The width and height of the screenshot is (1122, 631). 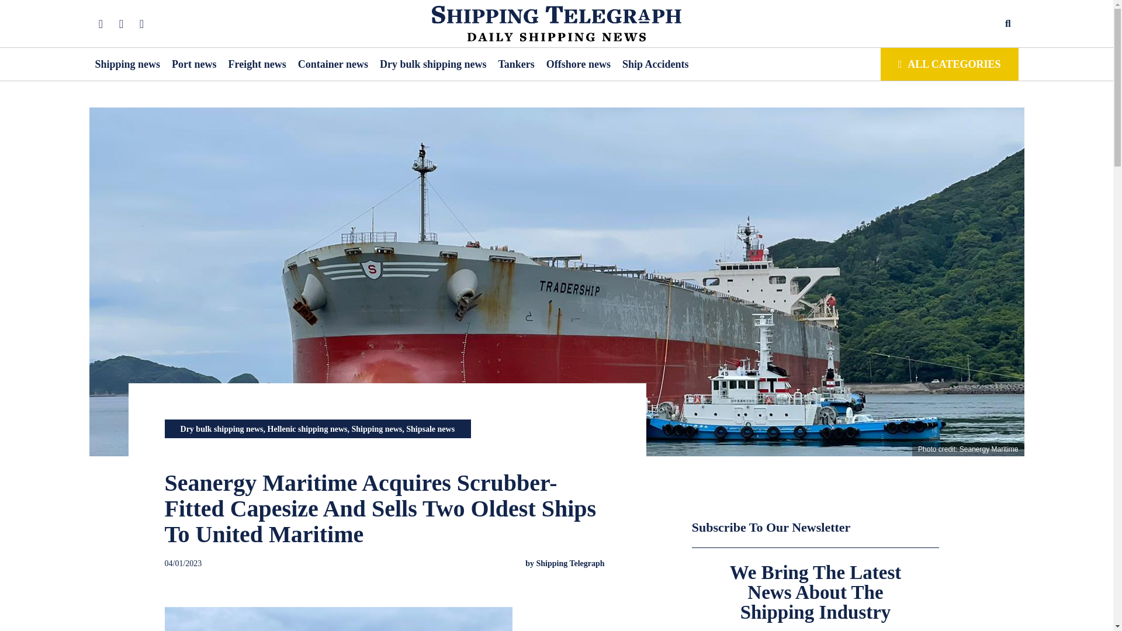 I want to click on Shipsale news, so click(x=430, y=429).